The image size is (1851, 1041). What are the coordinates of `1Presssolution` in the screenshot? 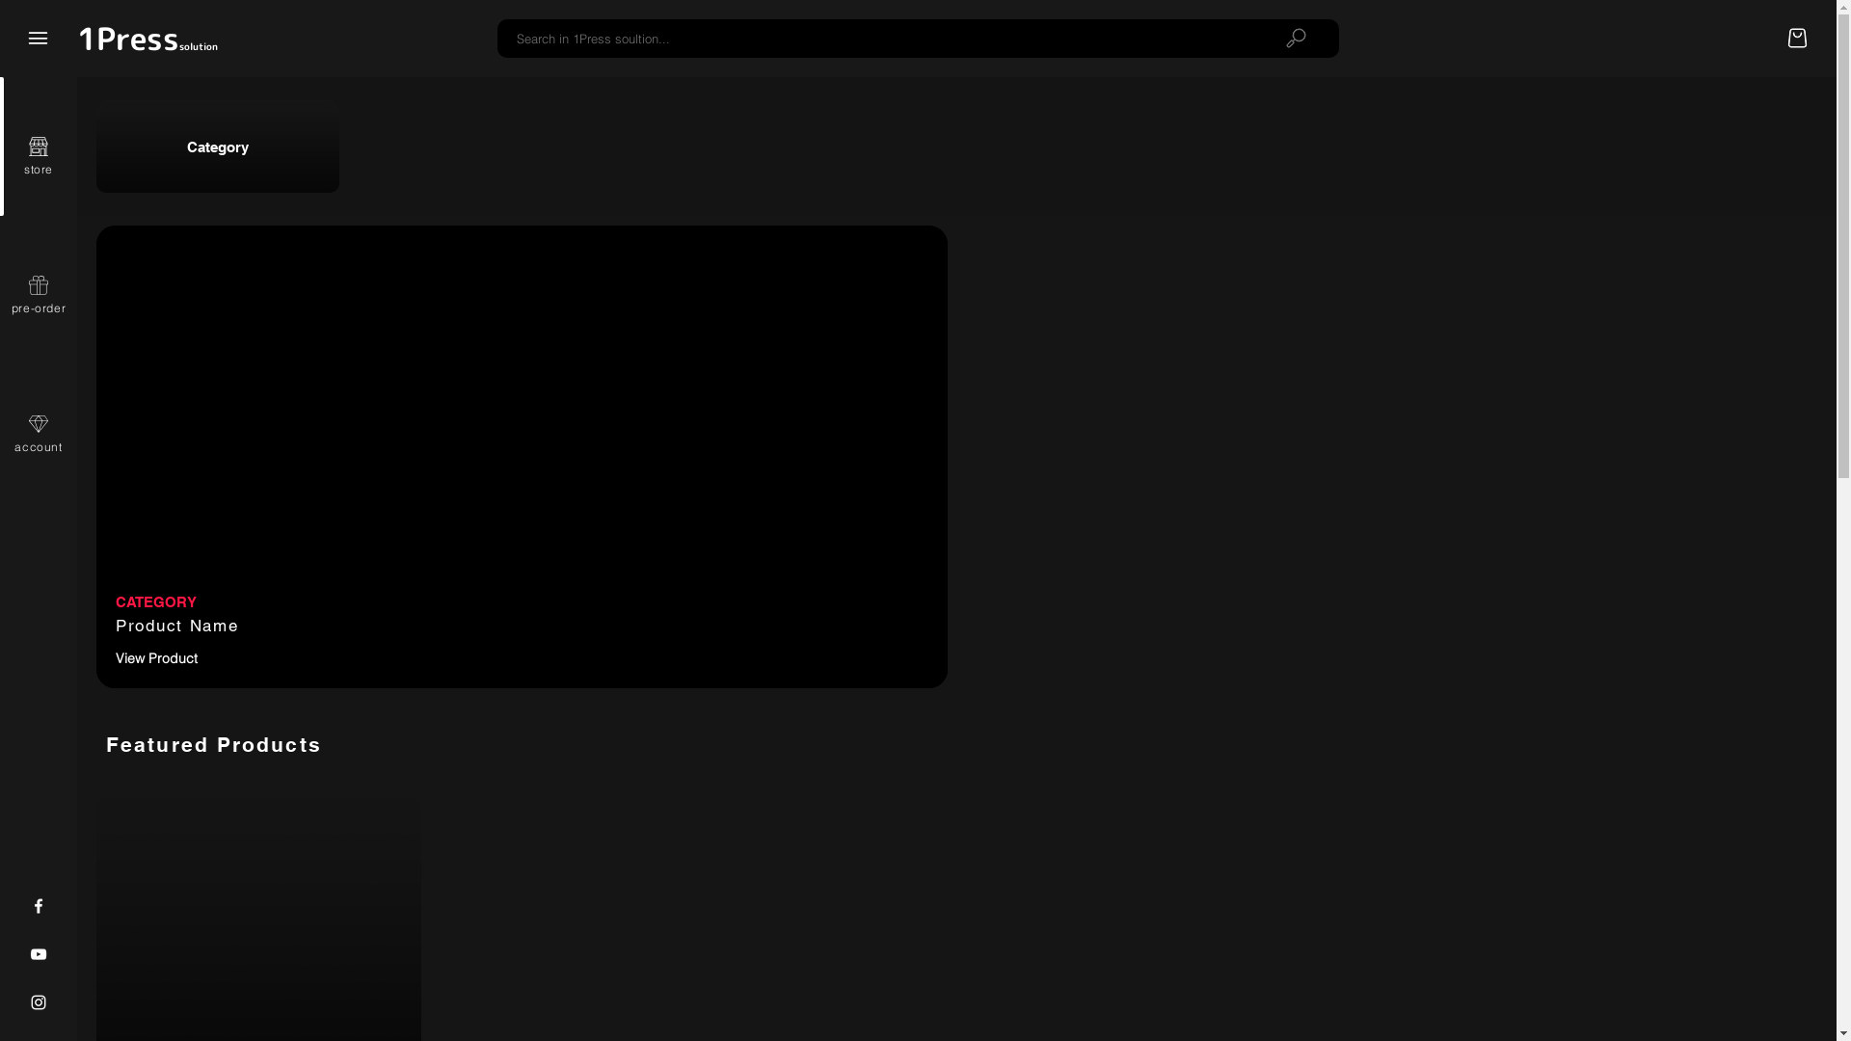 It's located at (148, 39).